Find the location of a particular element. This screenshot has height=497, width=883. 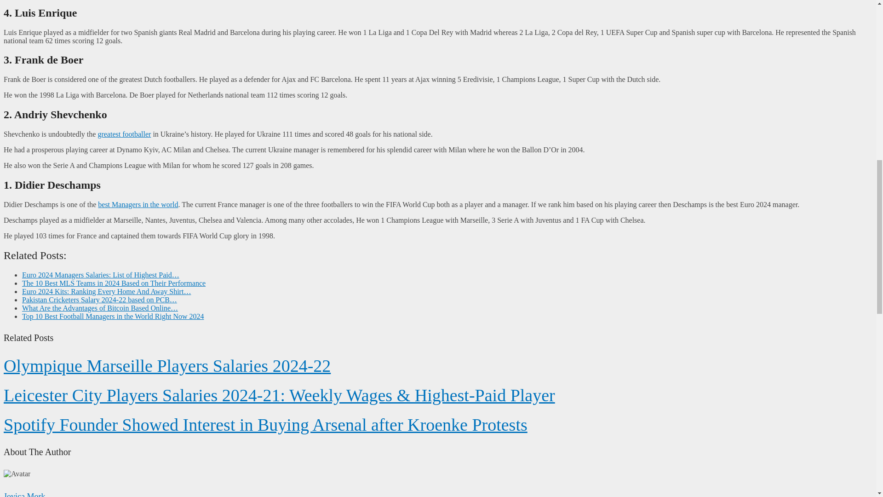

greatest footballer is located at coordinates (124, 134).